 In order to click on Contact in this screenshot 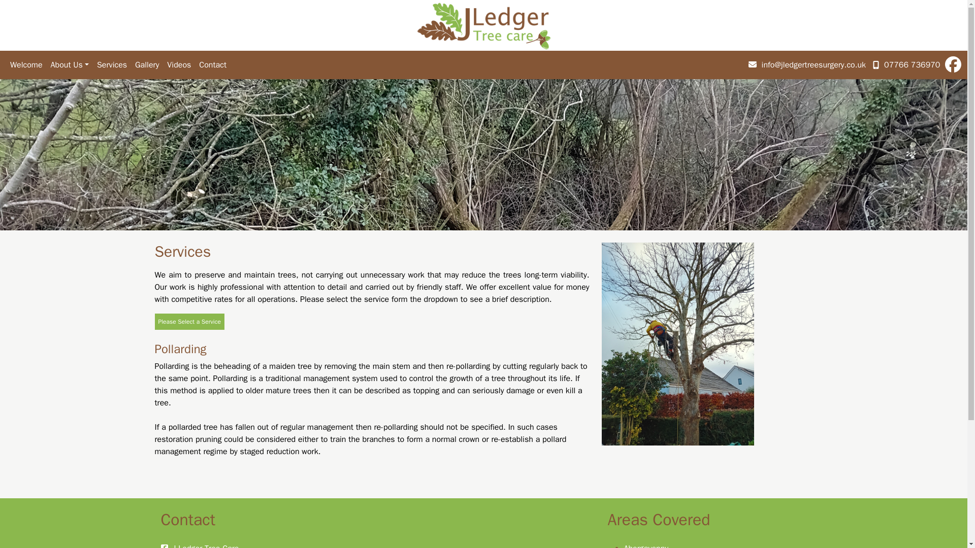, I will do `click(212, 65)`.